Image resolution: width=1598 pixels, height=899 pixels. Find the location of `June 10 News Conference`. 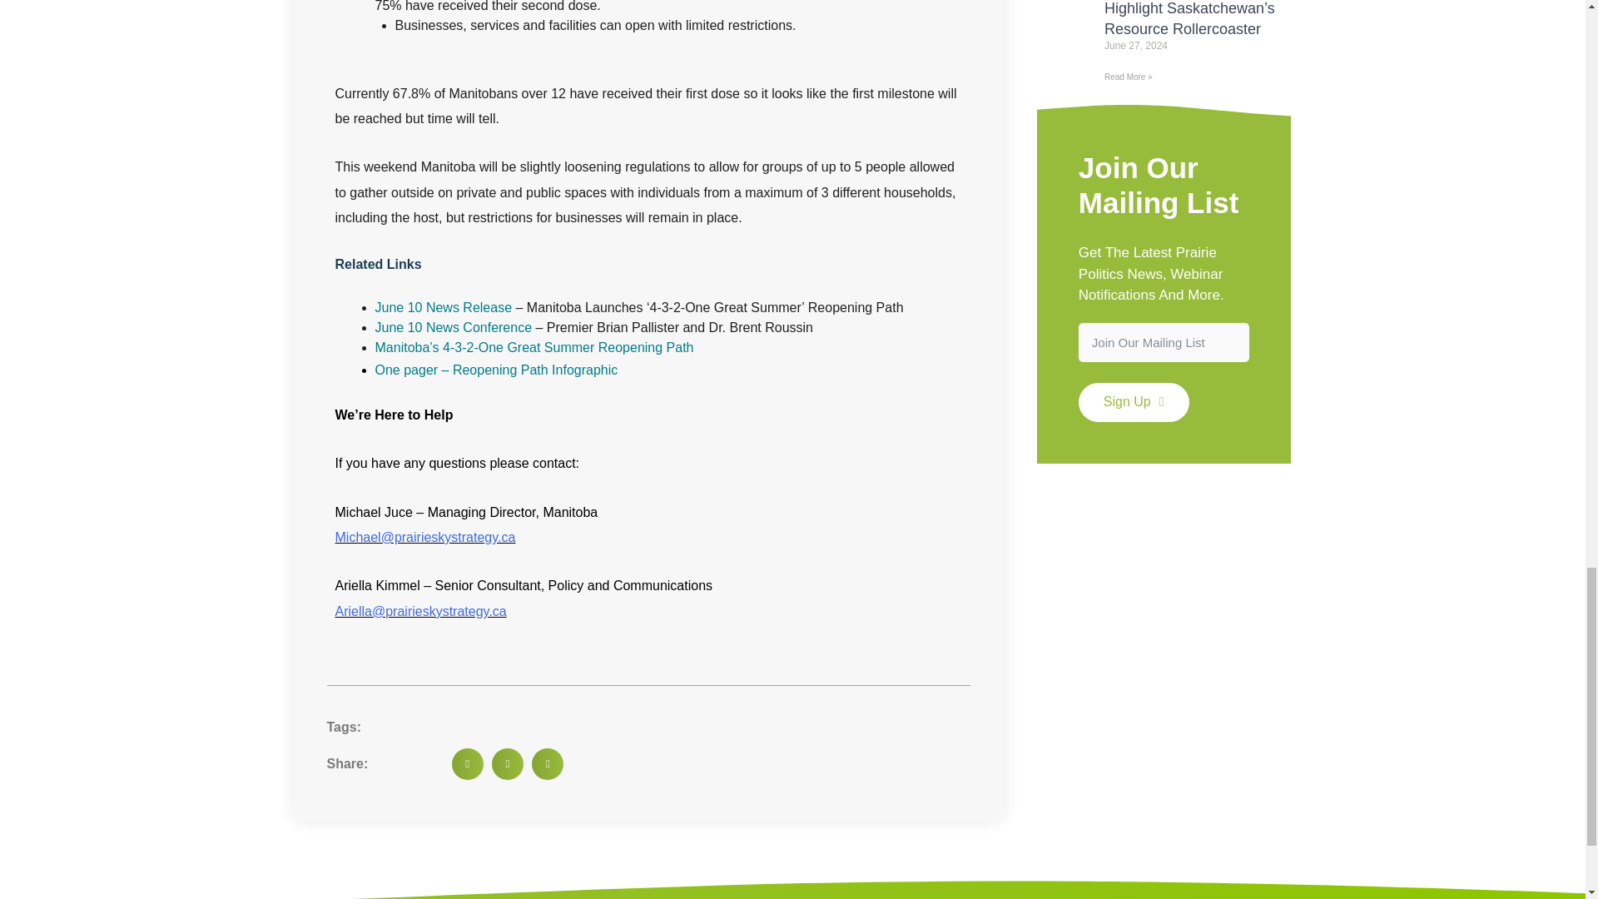

June 10 News Conference is located at coordinates (453, 326).